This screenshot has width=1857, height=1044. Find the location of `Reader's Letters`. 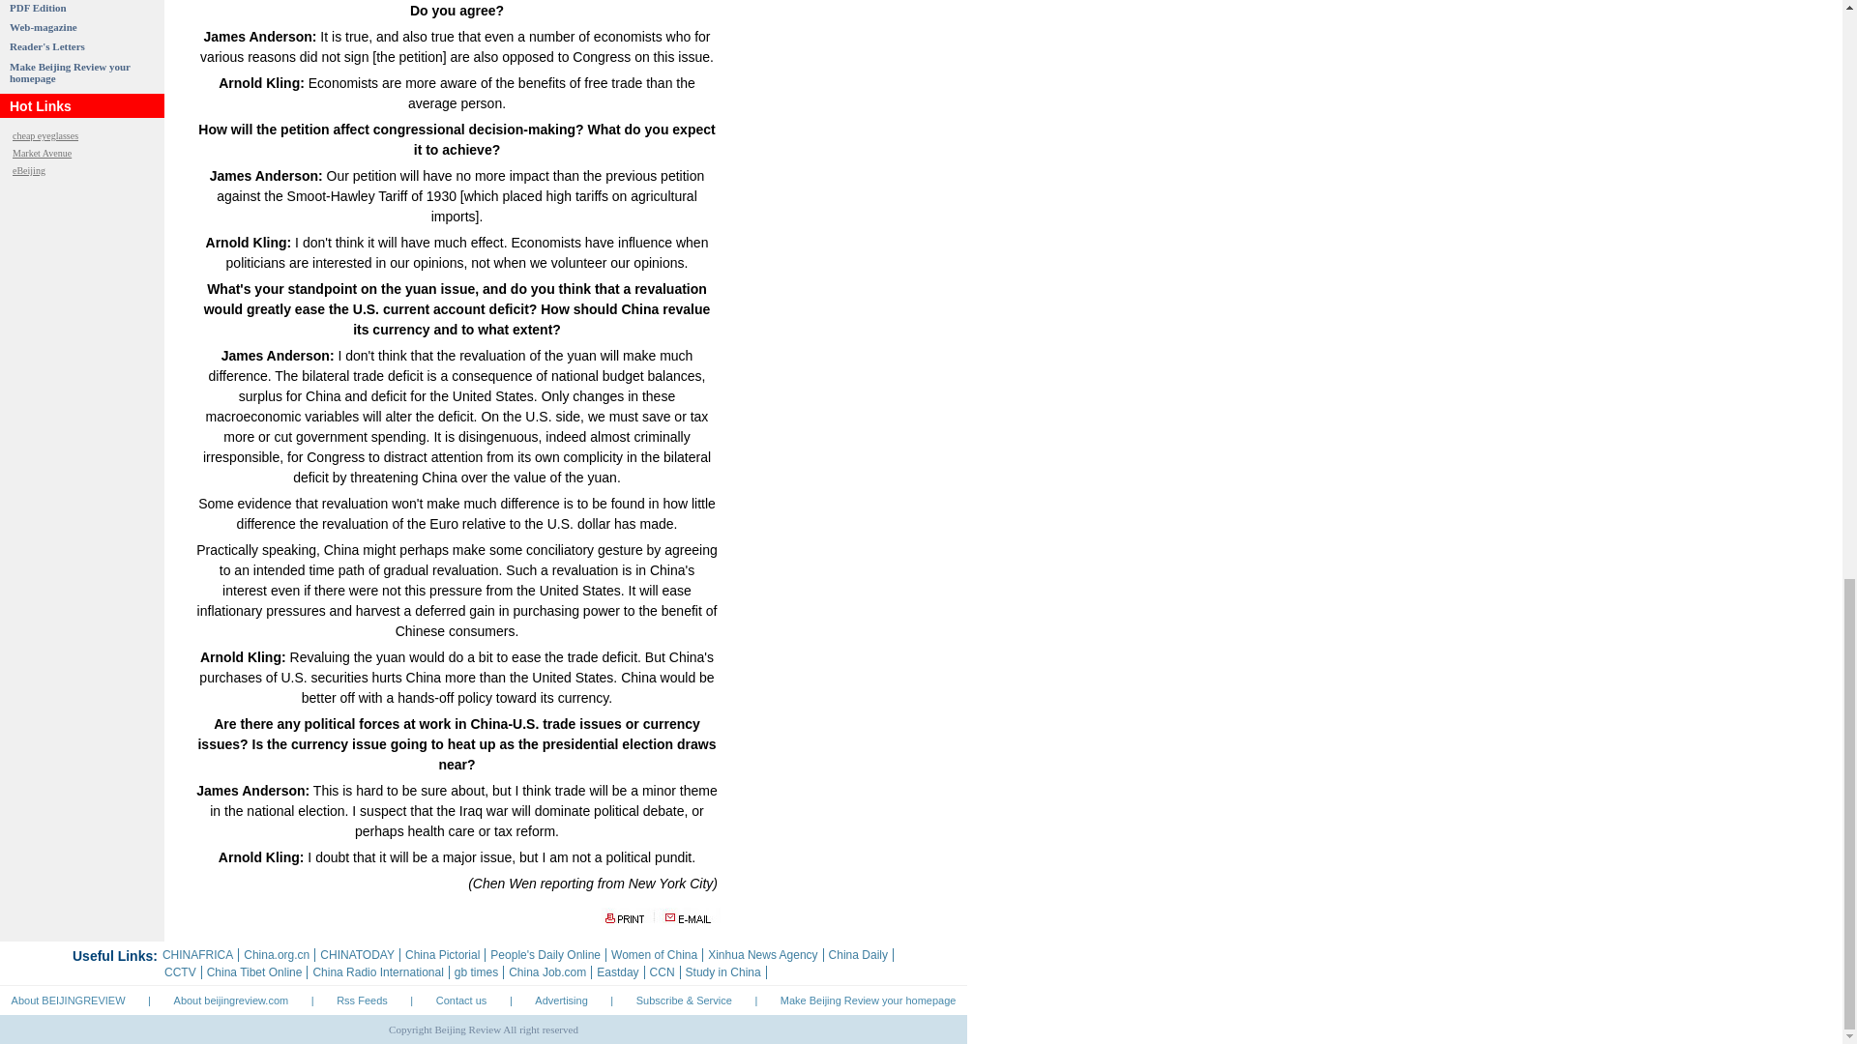

Reader's Letters is located at coordinates (46, 46).